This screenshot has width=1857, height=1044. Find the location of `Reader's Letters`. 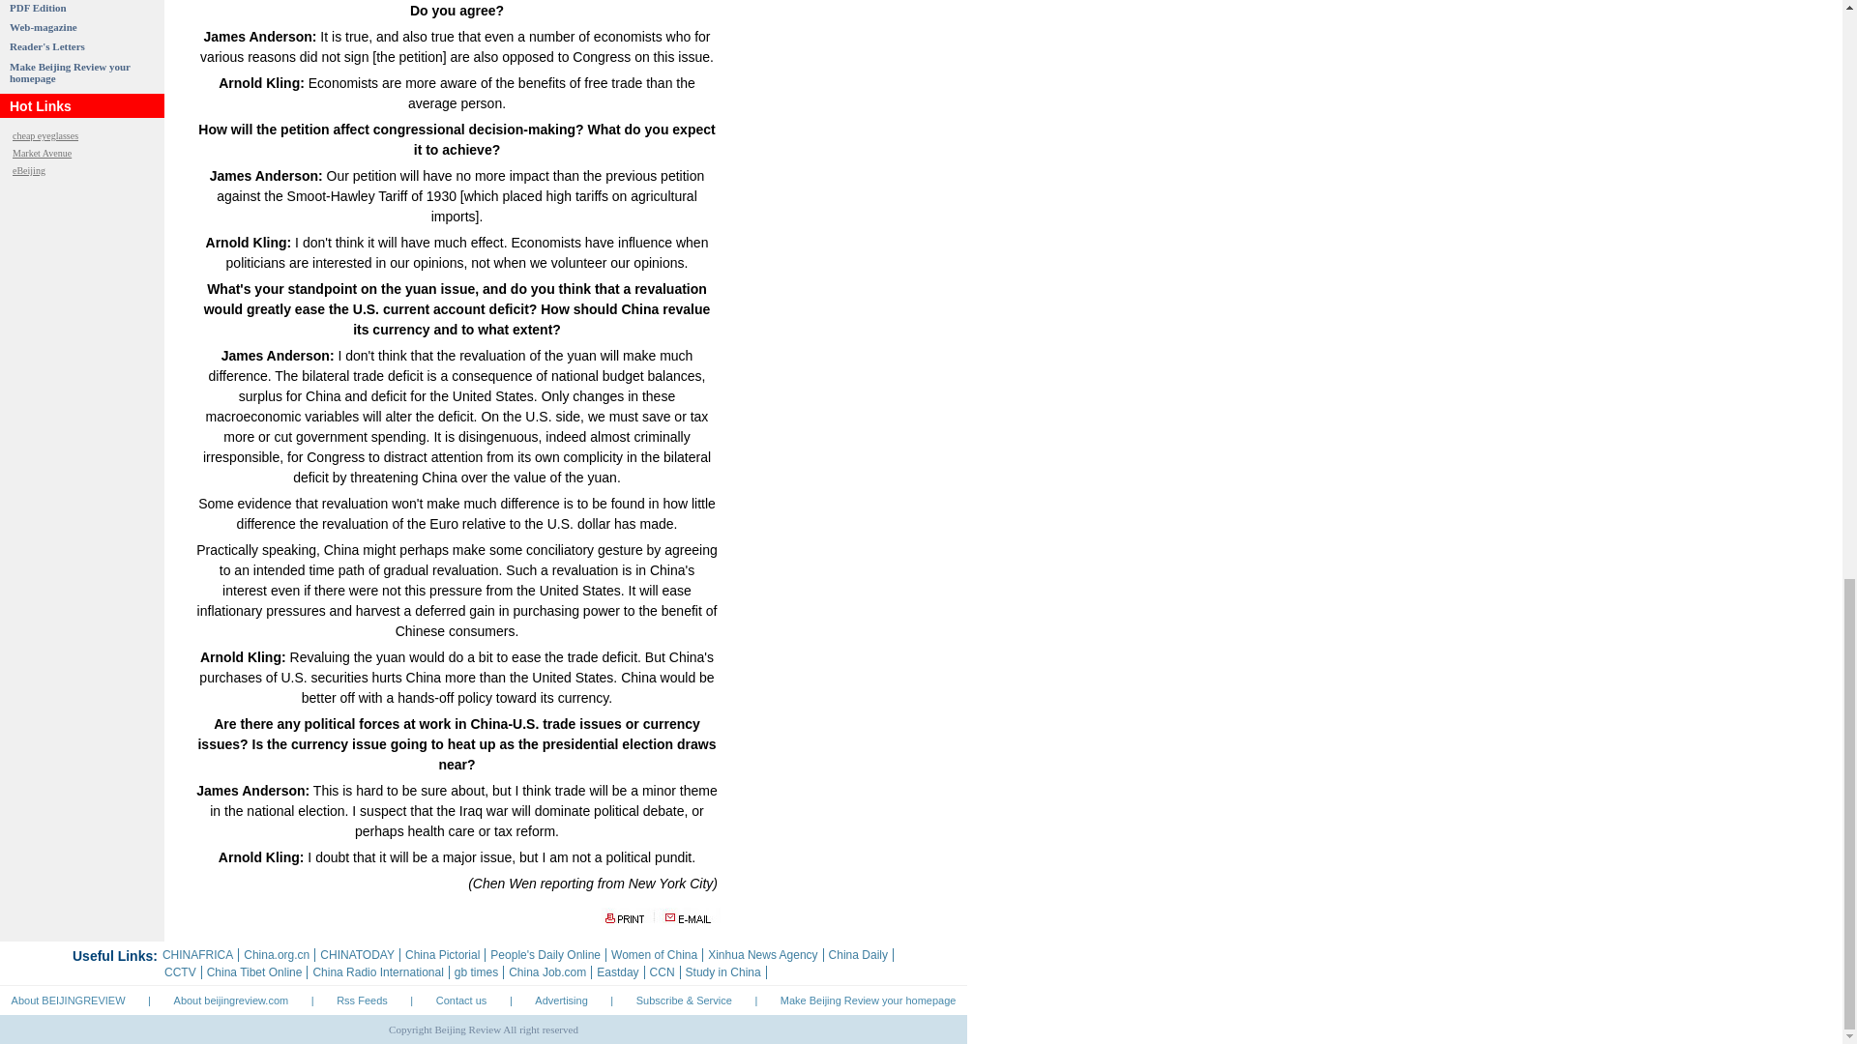

Reader's Letters is located at coordinates (46, 46).